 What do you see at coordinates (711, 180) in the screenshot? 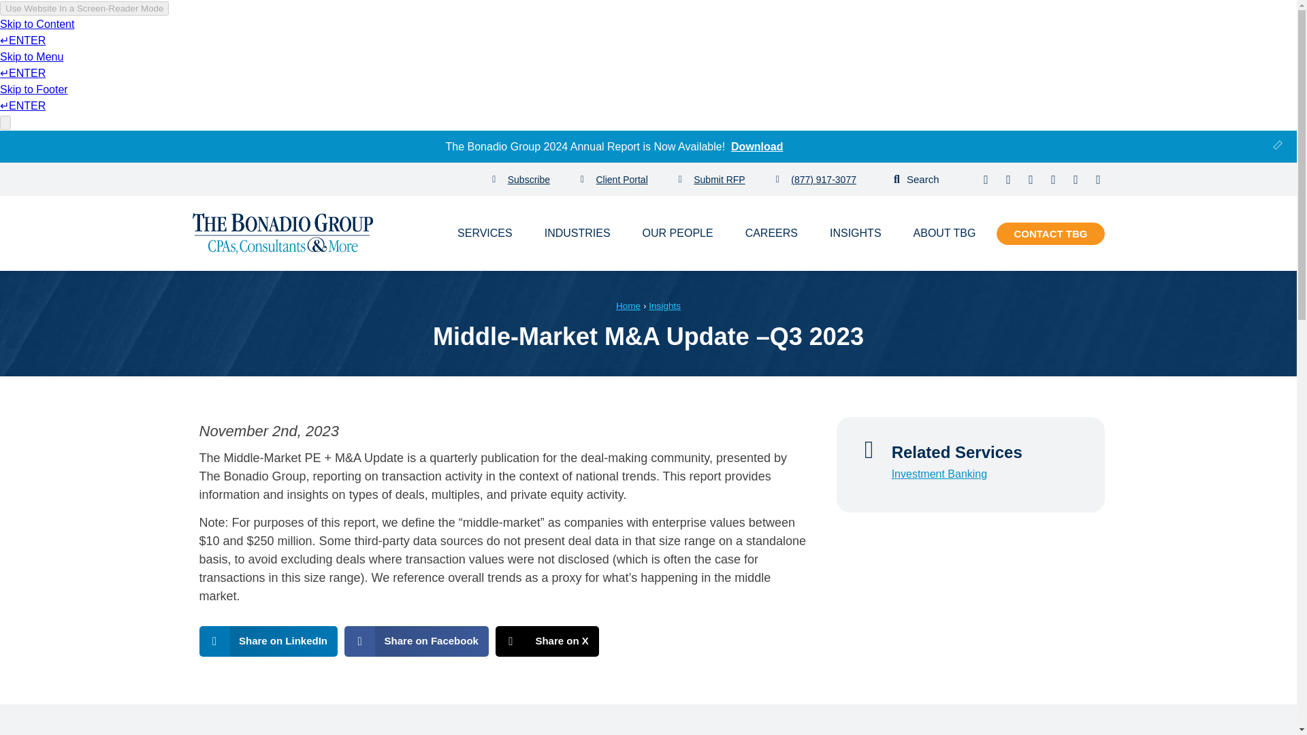
I see `Submit RFP` at bounding box center [711, 180].